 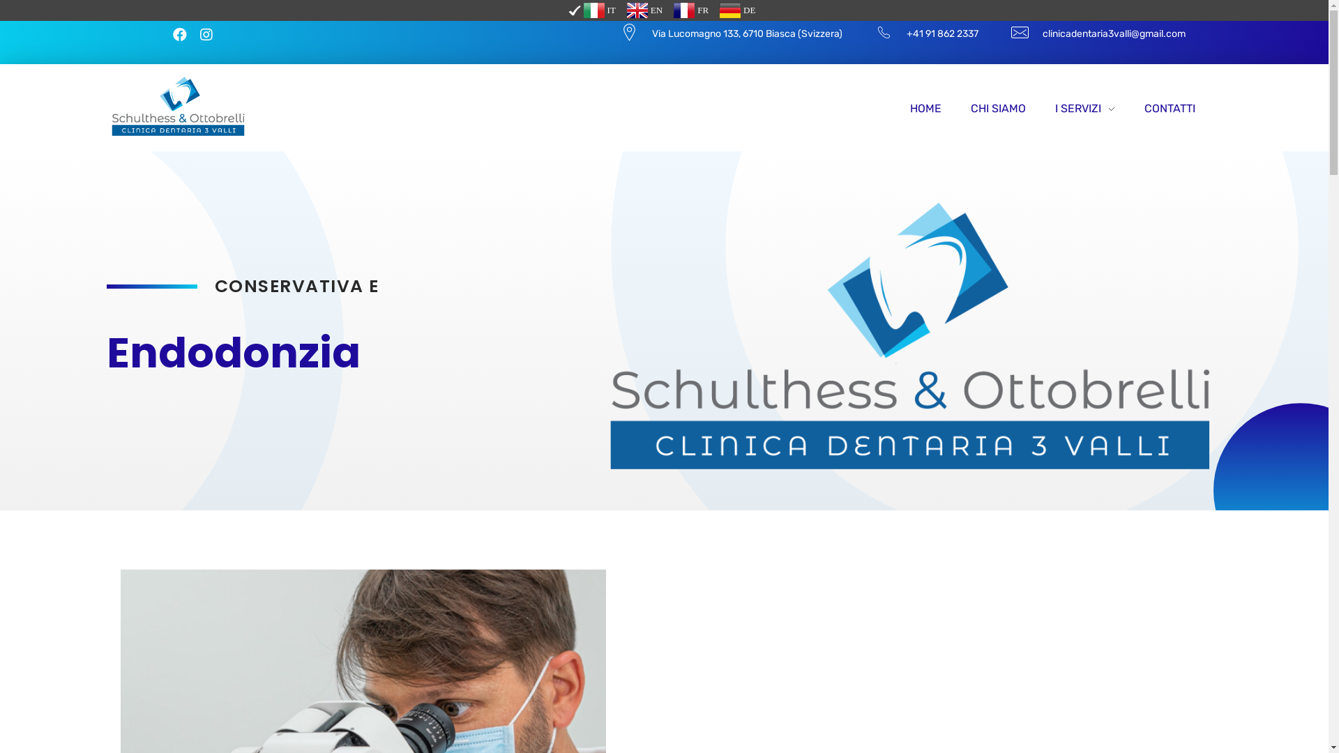 I want to click on HOME, so click(x=933, y=109).